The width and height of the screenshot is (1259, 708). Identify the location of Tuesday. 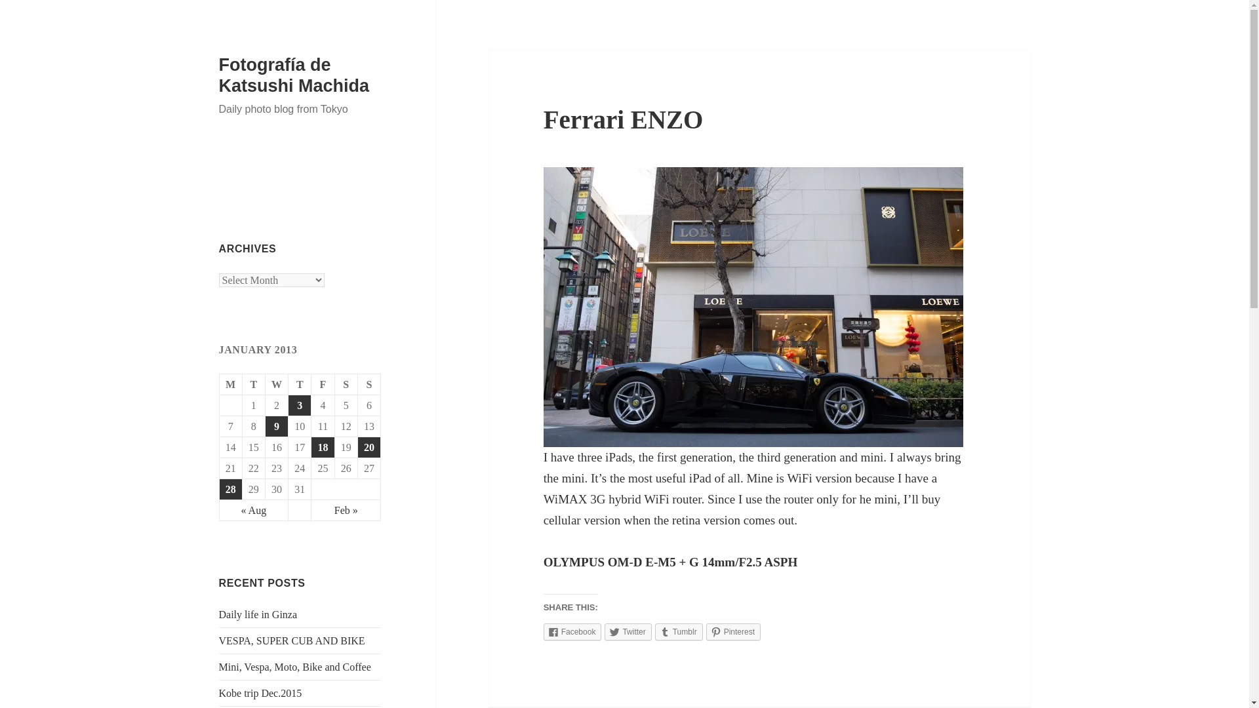
(254, 384).